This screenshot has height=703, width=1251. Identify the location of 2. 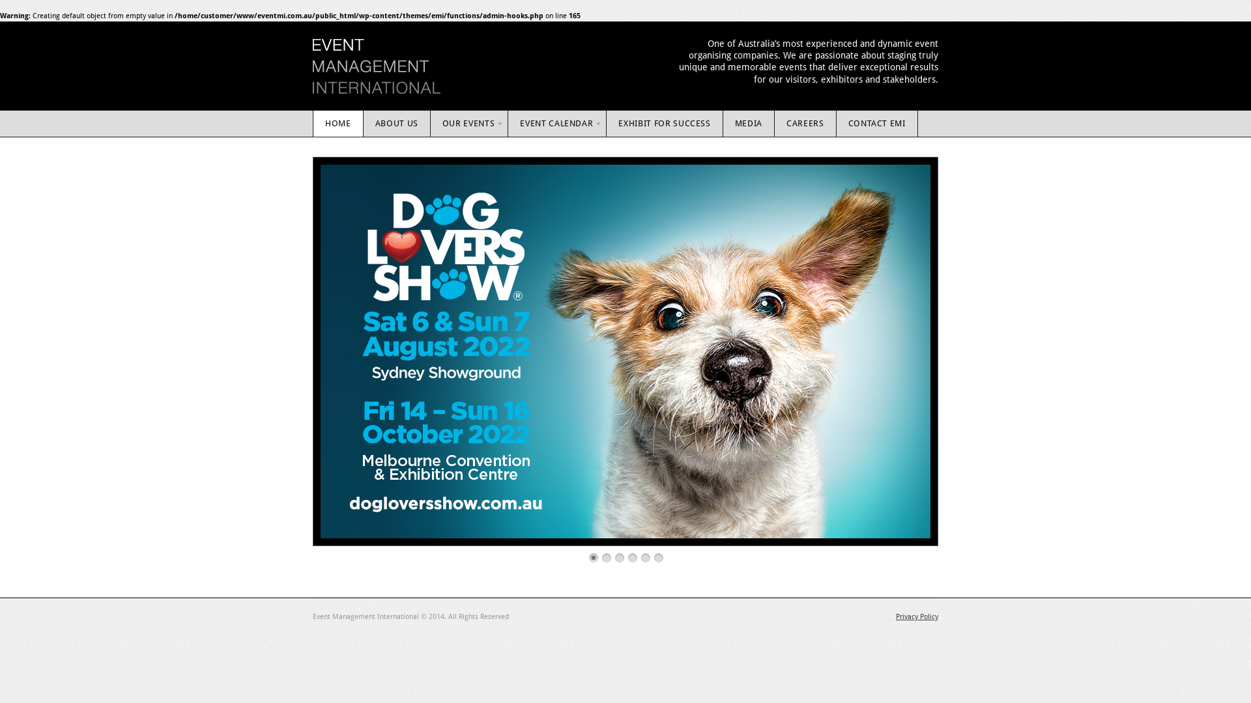
(607, 558).